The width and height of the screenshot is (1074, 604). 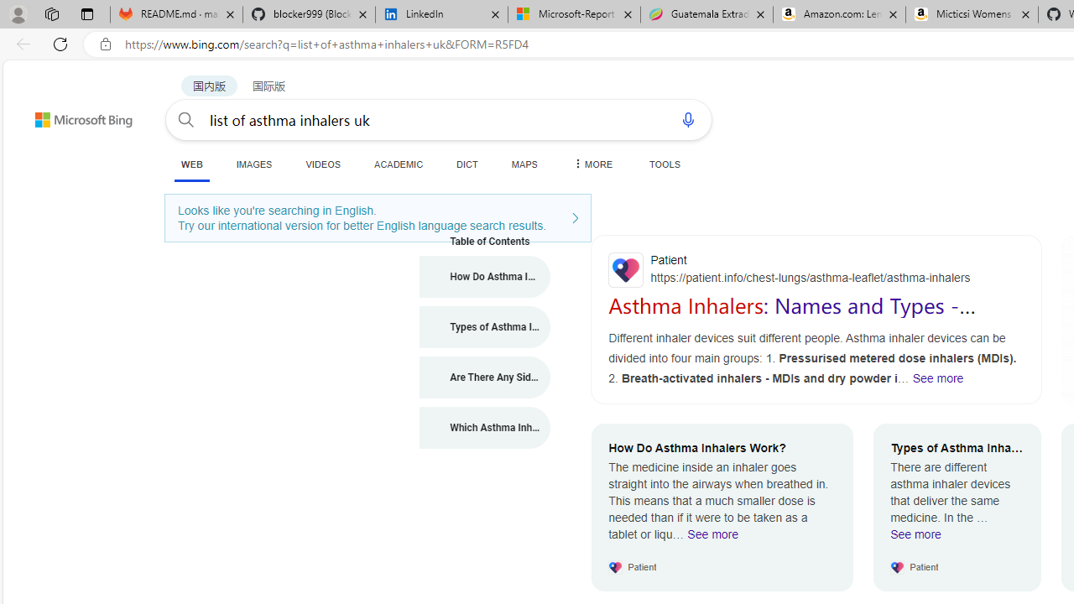 What do you see at coordinates (485, 428) in the screenshot?
I see `Which Asthma Inhaler Device Should I use?` at bounding box center [485, 428].